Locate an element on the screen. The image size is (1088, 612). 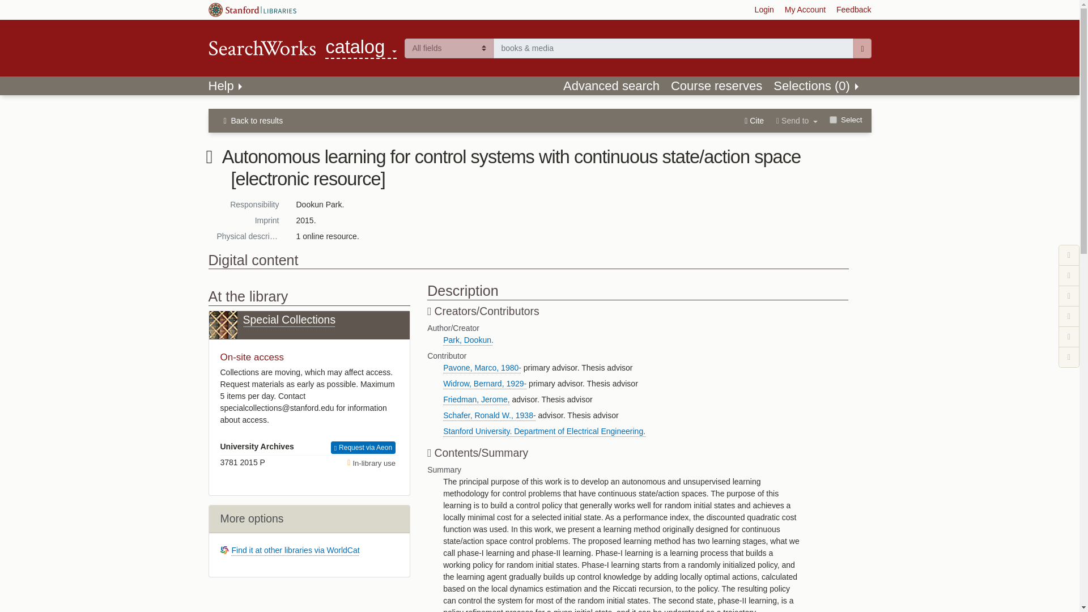
Advanced search is located at coordinates (805, 10).